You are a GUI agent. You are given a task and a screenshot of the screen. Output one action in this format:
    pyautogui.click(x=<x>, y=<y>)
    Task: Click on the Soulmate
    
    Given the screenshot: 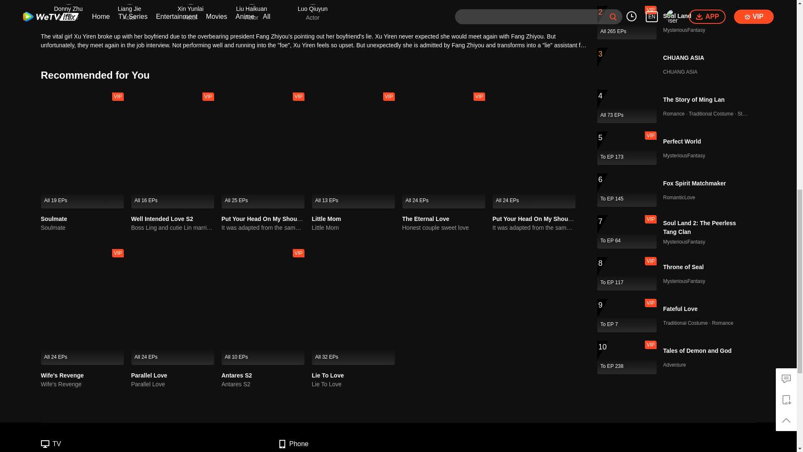 What is the action you would take?
    pyautogui.click(x=54, y=219)
    